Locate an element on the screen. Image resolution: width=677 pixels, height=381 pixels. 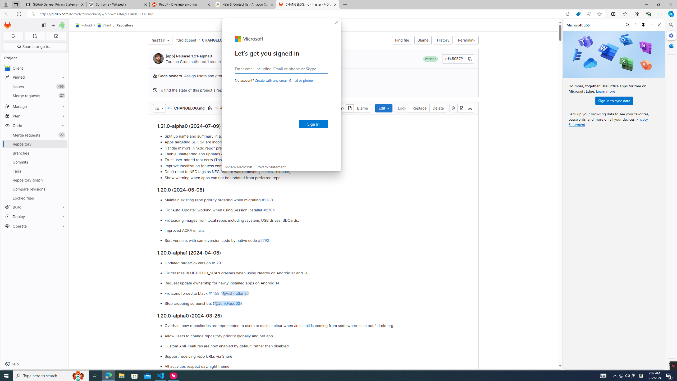
Notification Chevron is located at coordinates (615, 376).